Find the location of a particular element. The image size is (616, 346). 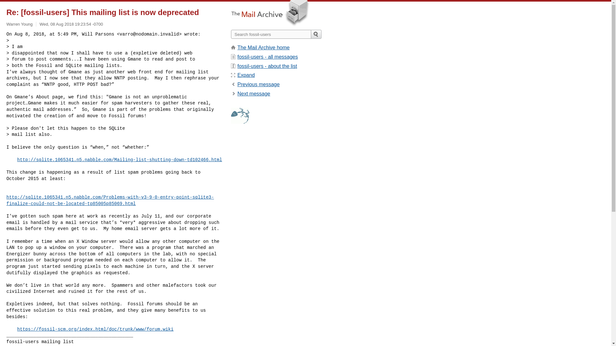

Wed, 08 Aug 2018 19:23:54 -0700 is located at coordinates (71, 24).